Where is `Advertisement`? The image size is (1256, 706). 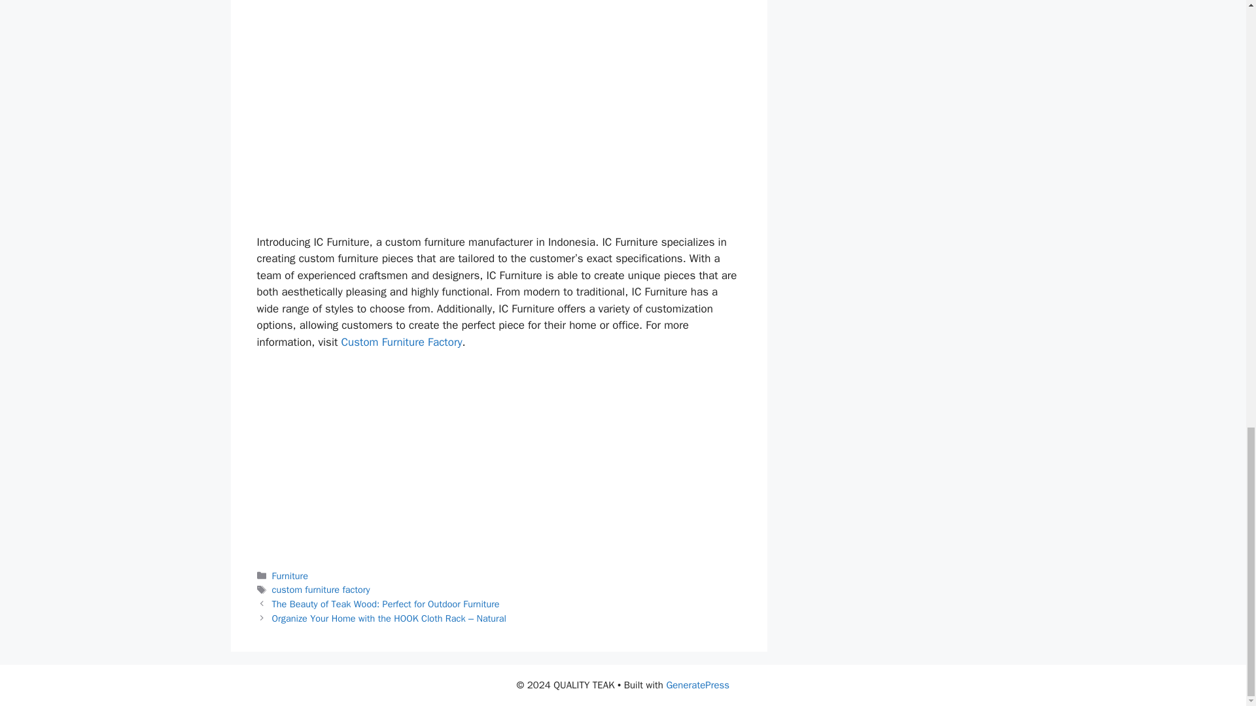 Advertisement is located at coordinates (498, 168).